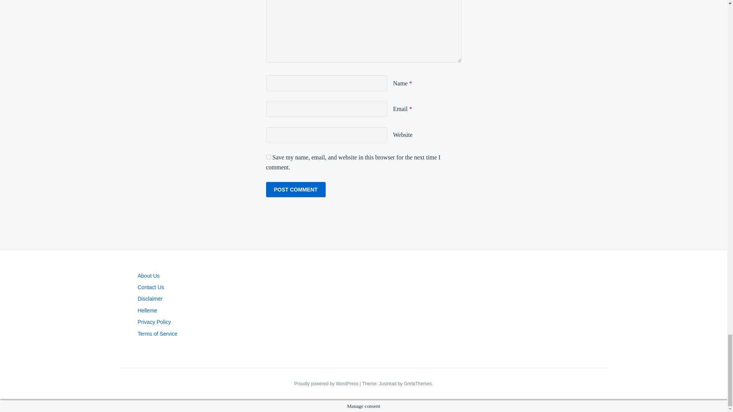  What do you see at coordinates (149, 275) in the screenshot?
I see `About Us` at bounding box center [149, 275].